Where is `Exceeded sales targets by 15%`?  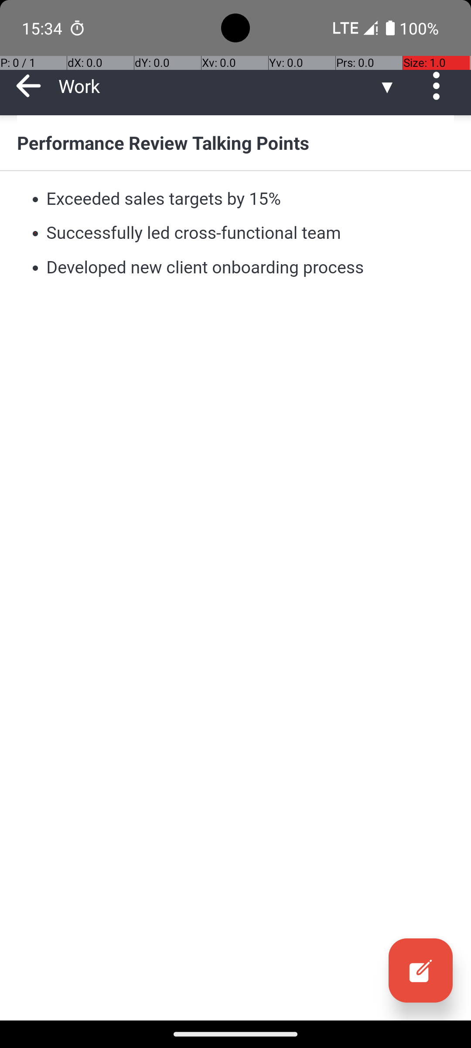
Exceeded sales targets by 15% is located at coordinates (164, 198).